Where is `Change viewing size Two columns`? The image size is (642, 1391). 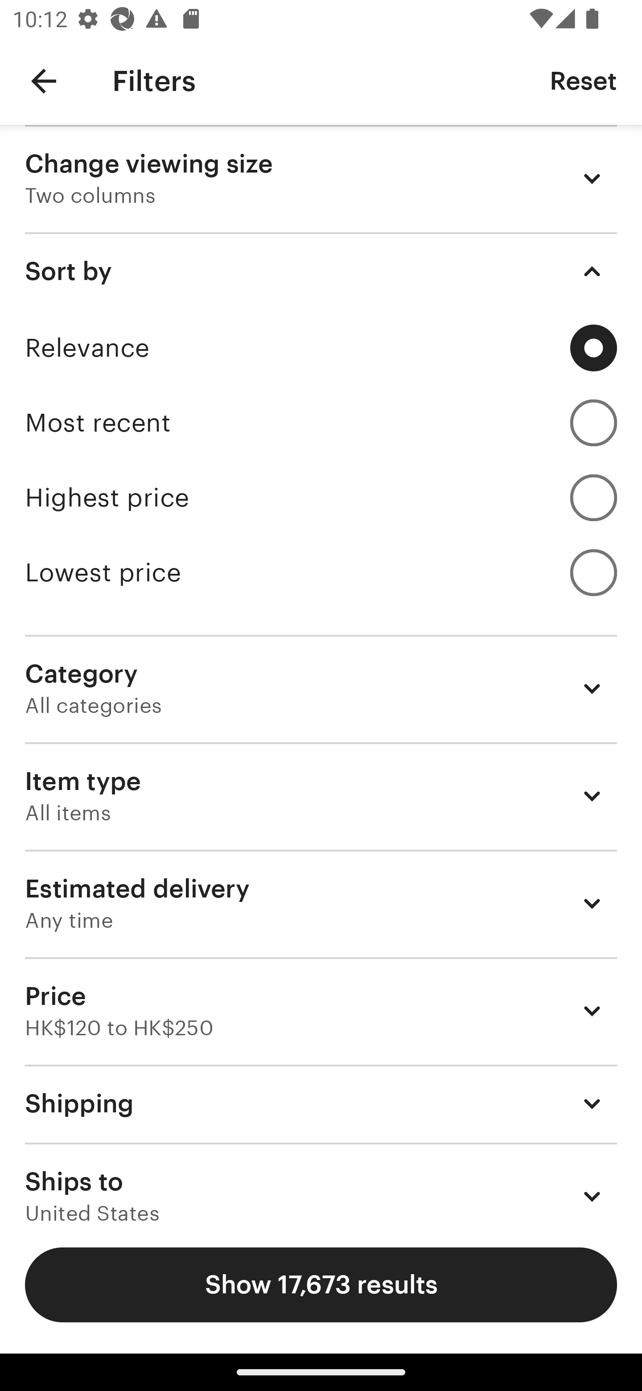
Change viewing size Two columns is located at coordinates (321, 178).